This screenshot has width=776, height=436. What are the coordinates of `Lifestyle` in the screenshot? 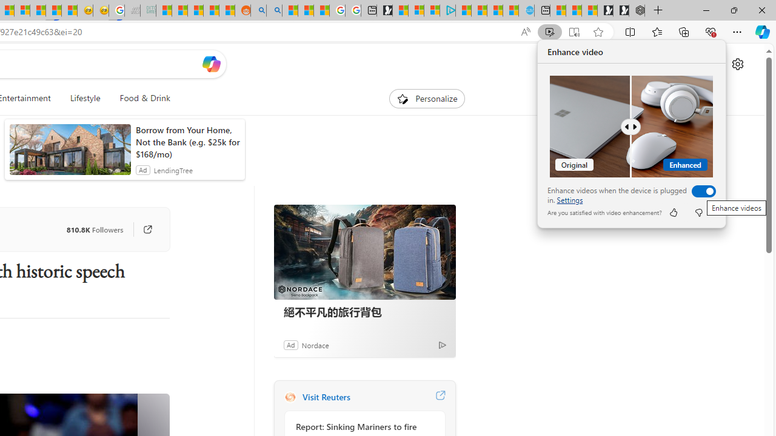 It's located at (85, 98).